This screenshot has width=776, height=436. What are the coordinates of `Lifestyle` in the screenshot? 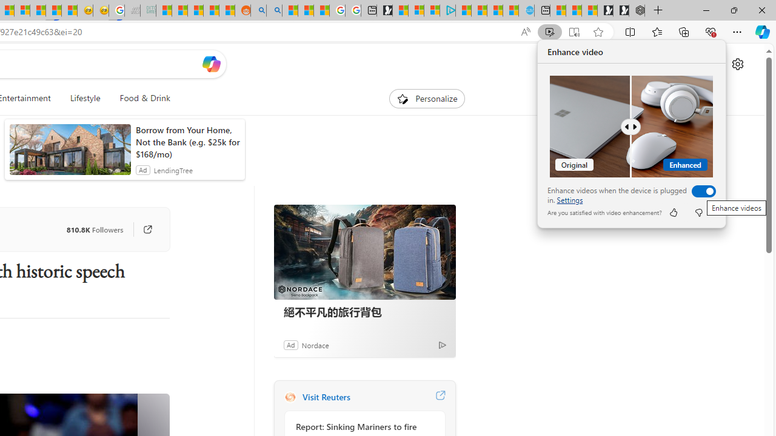 It's located at (85, 98).